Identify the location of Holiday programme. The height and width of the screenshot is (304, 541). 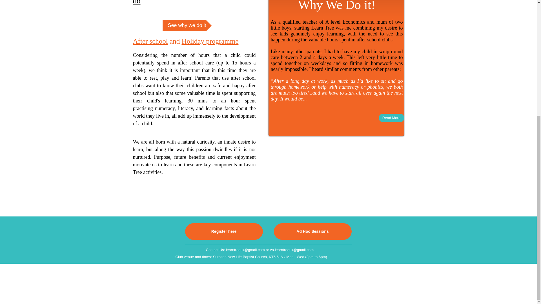
(210, 41).